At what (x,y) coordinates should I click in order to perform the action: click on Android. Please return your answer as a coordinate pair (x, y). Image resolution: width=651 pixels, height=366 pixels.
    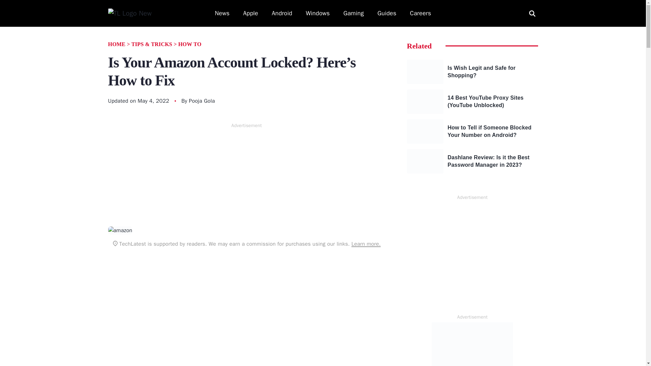
    Looking at the image, I should click on (282, 14).